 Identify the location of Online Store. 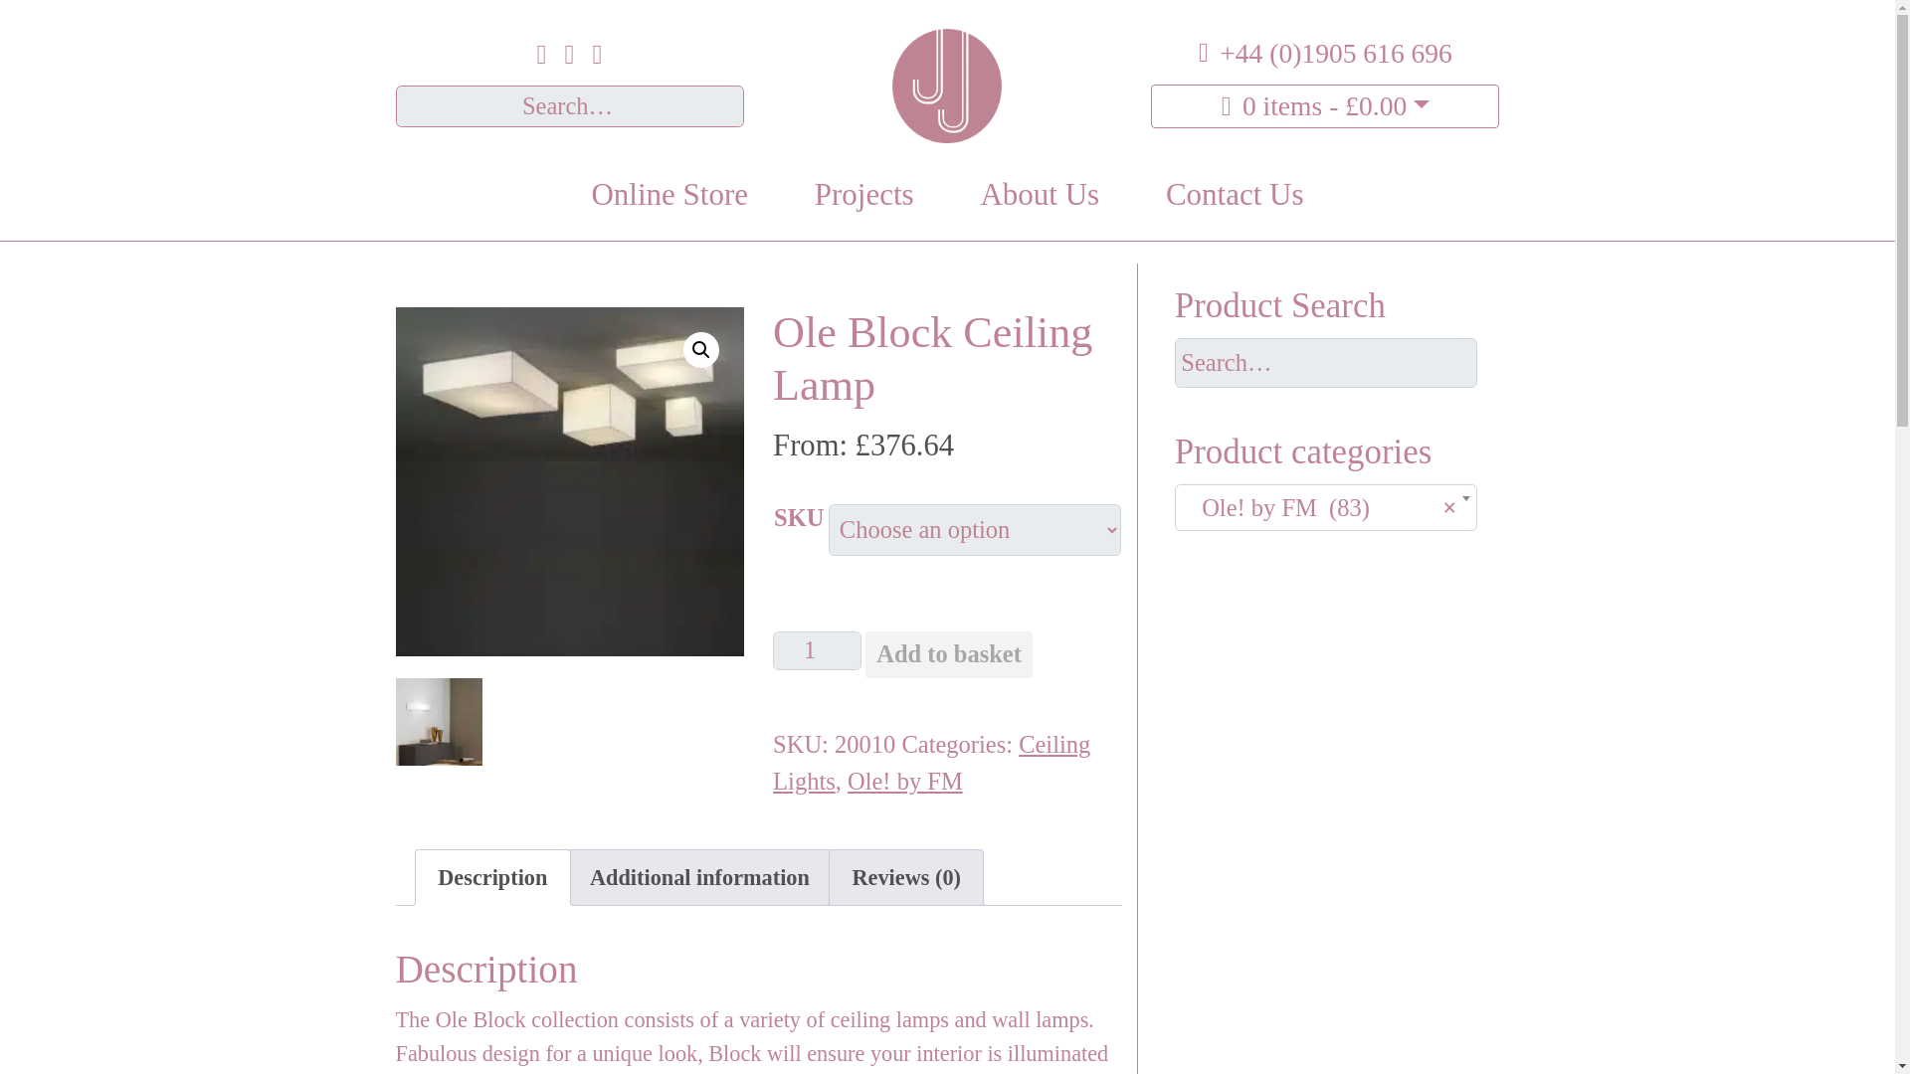
(668, 195).